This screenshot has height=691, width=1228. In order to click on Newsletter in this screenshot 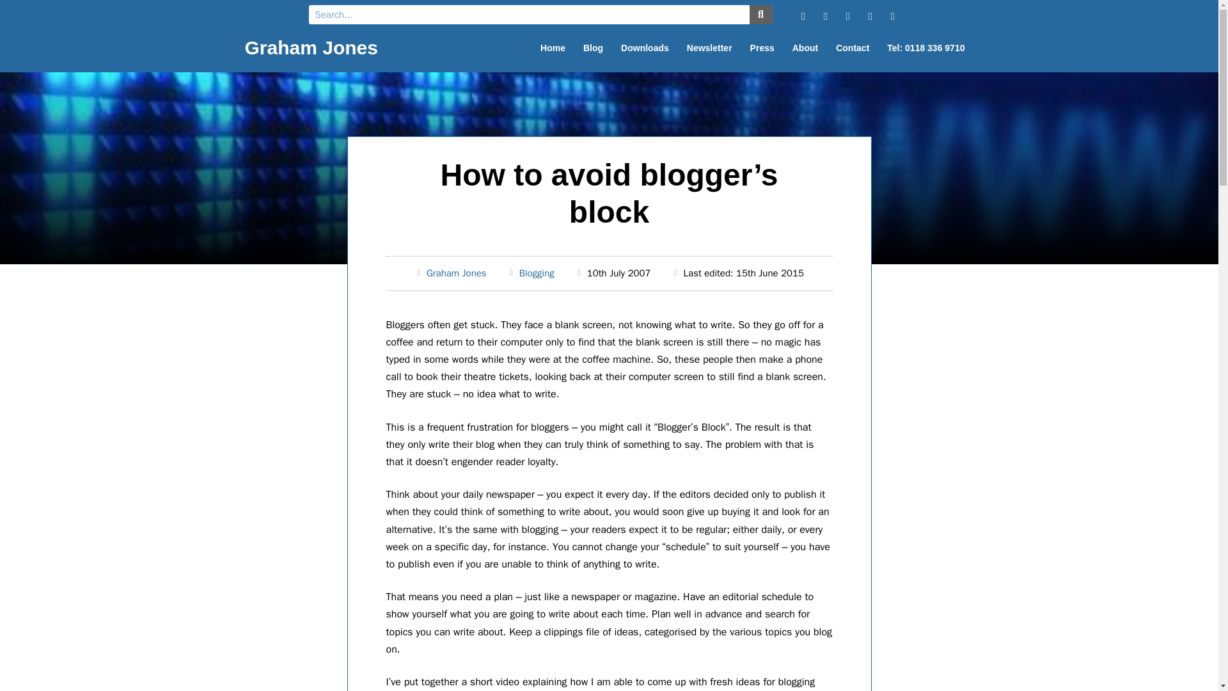, I will do `click(709, 47)`.